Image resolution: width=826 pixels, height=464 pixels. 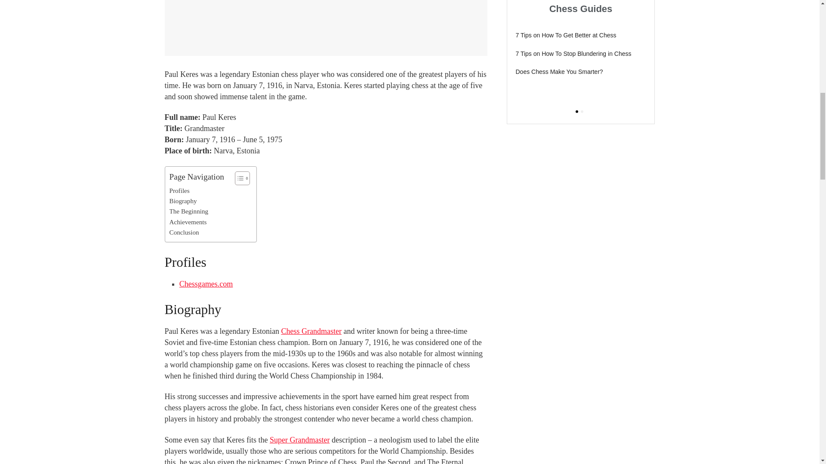 What do you see at coordinates (188, 222) in the screenshot?
I see `Achievements` at bounding box center [188, 222].